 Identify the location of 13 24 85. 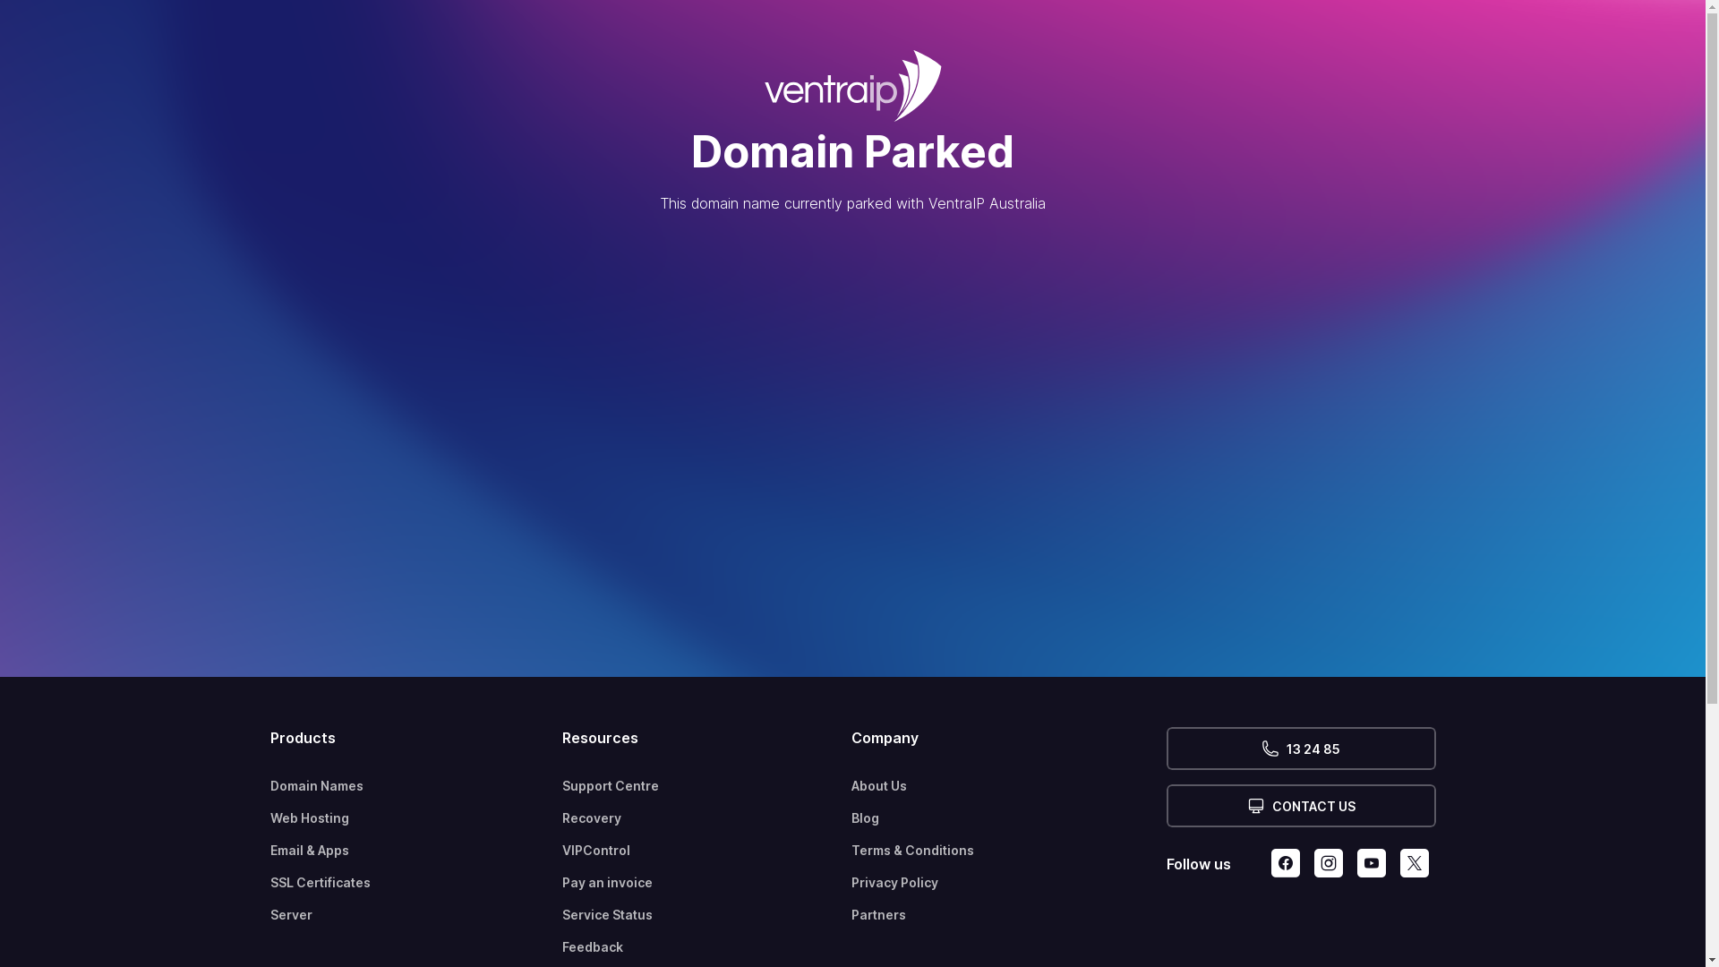
(1300, 749).